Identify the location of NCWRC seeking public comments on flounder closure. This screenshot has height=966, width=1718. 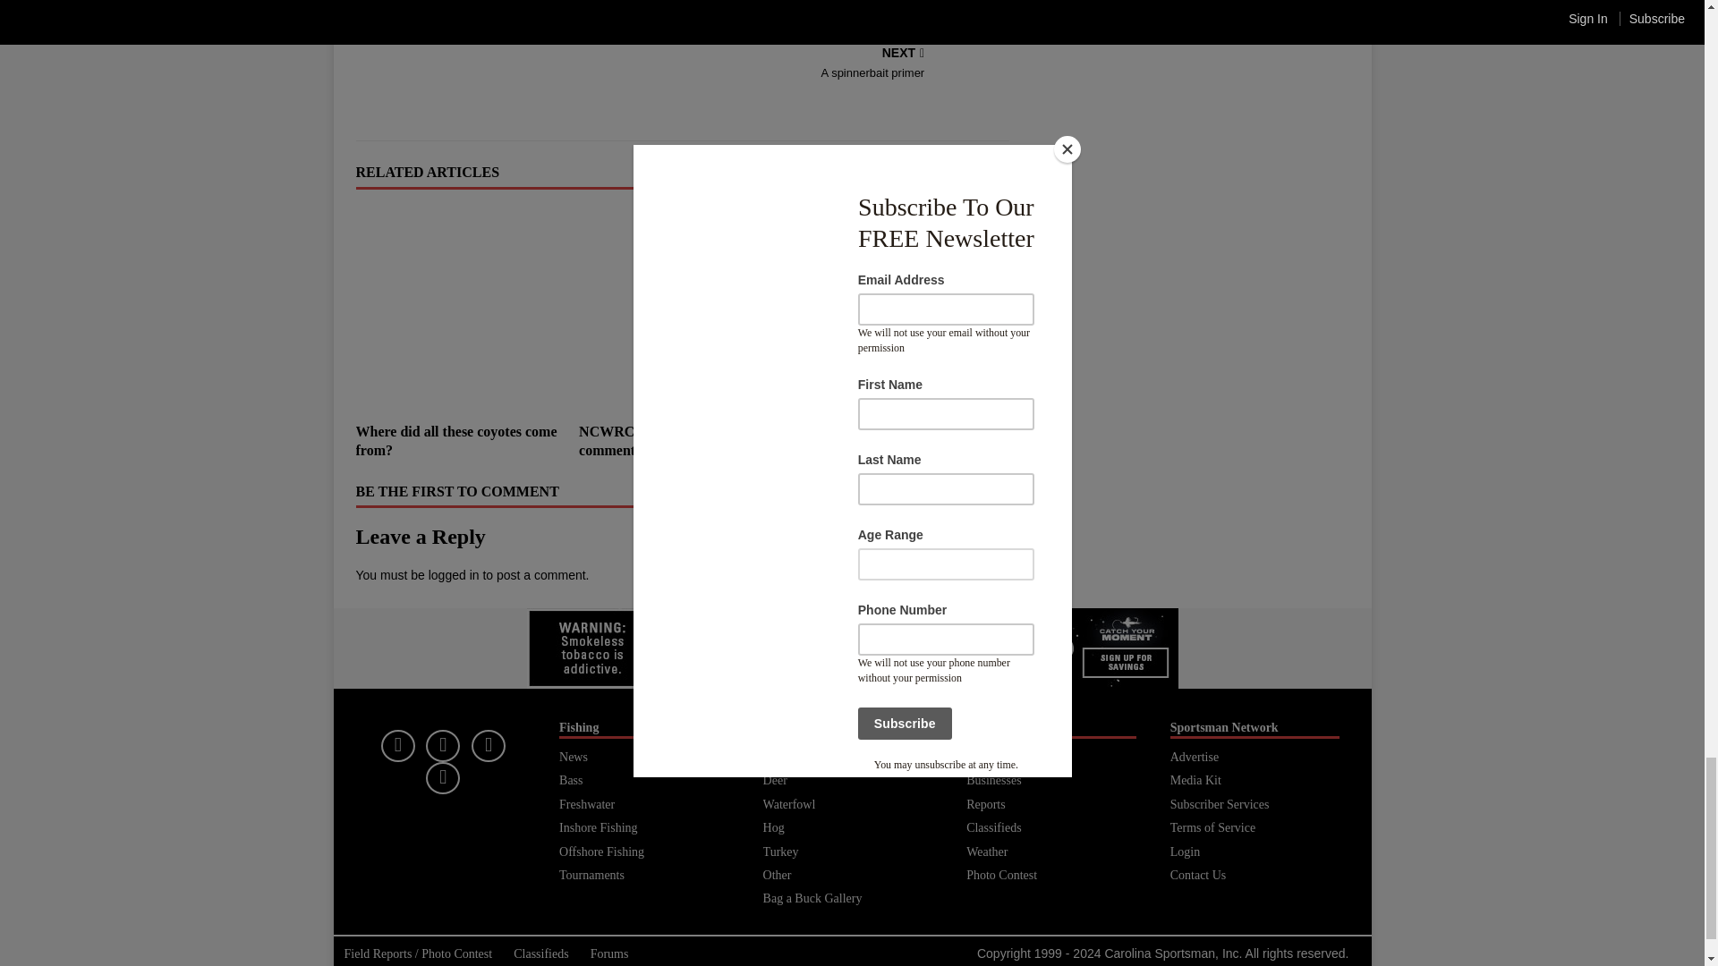
(671, 440).